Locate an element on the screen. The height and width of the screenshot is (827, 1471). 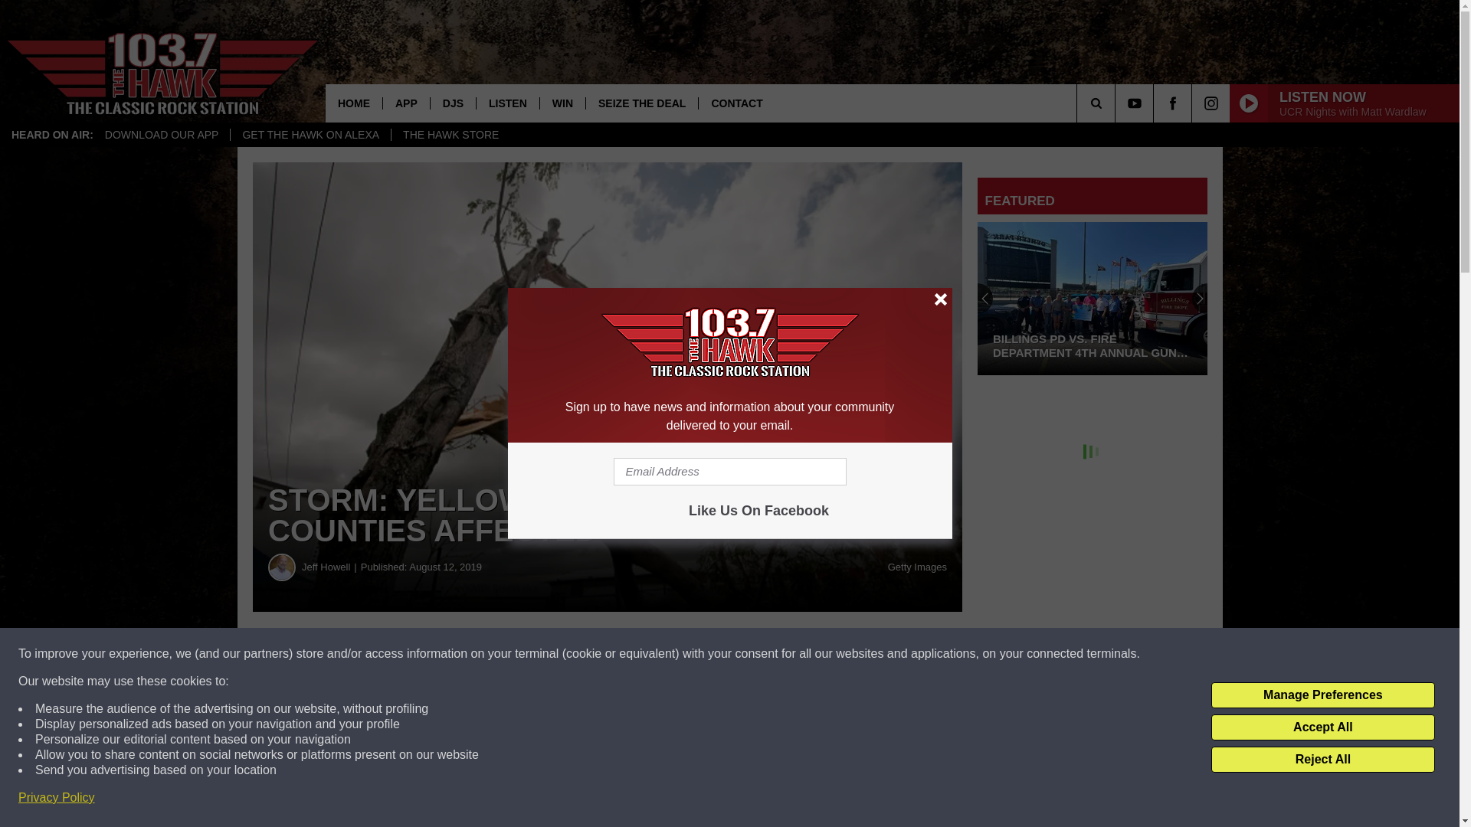
CONTACT is located at coordinates (735, 103).